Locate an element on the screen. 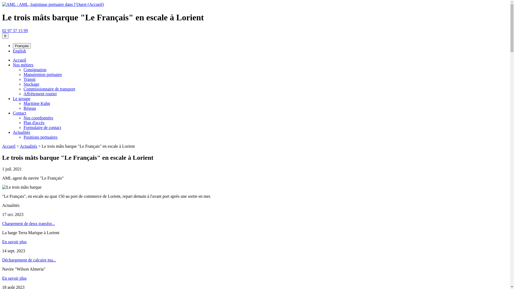 The image size is (514, 289). English is located at coordinates (19, 51).